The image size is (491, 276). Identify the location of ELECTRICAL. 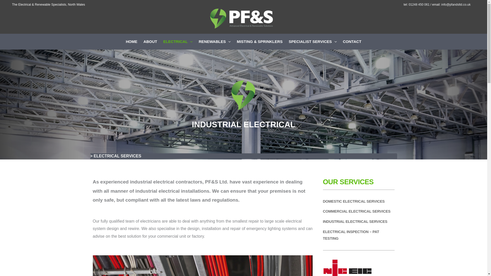
(178, 41).